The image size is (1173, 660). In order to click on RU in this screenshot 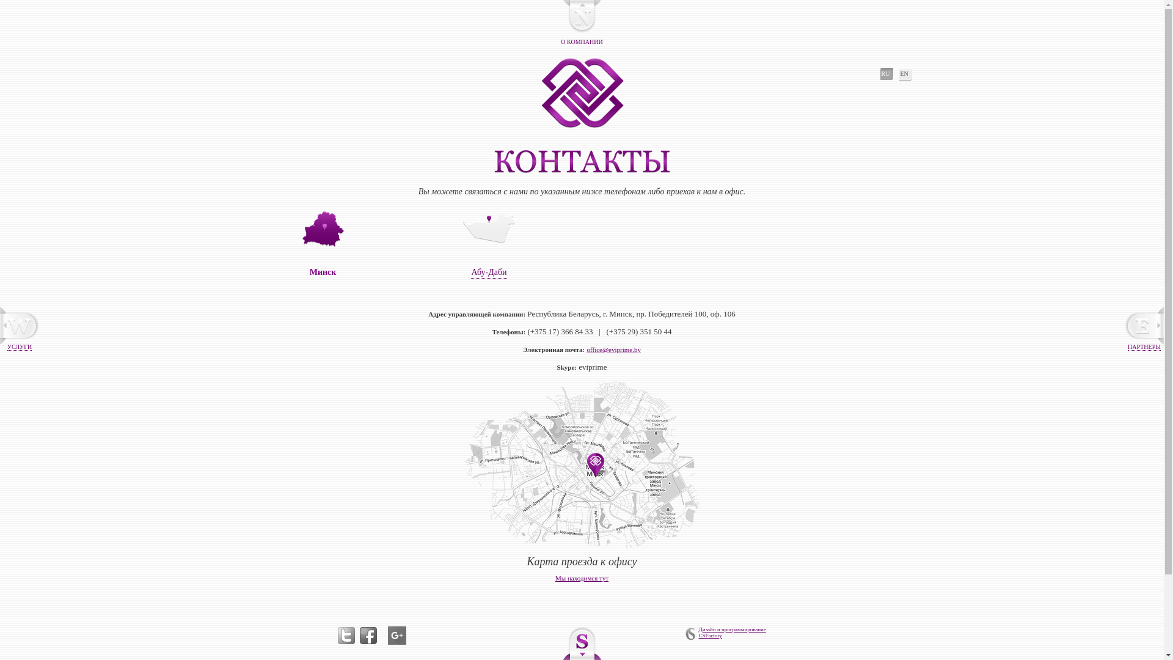, I will do `click(886, 74)`.